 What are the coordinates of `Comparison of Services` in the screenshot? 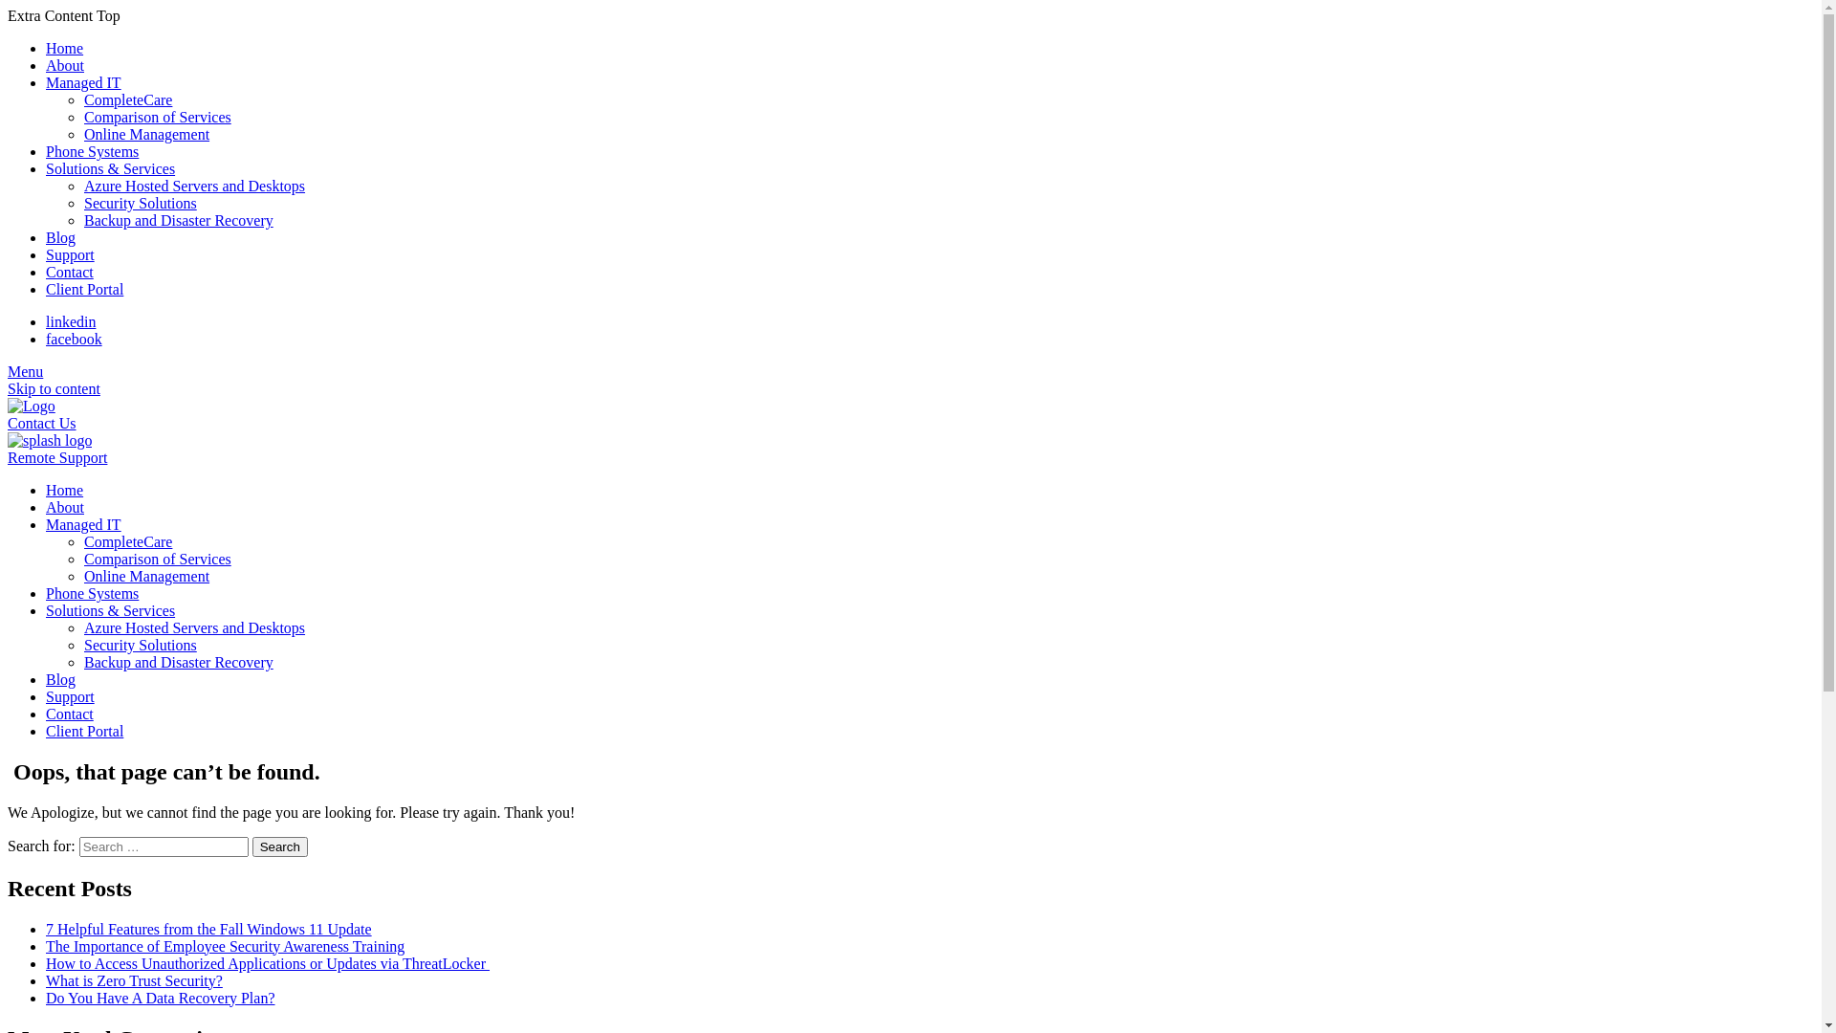 It's located at (158, 117).